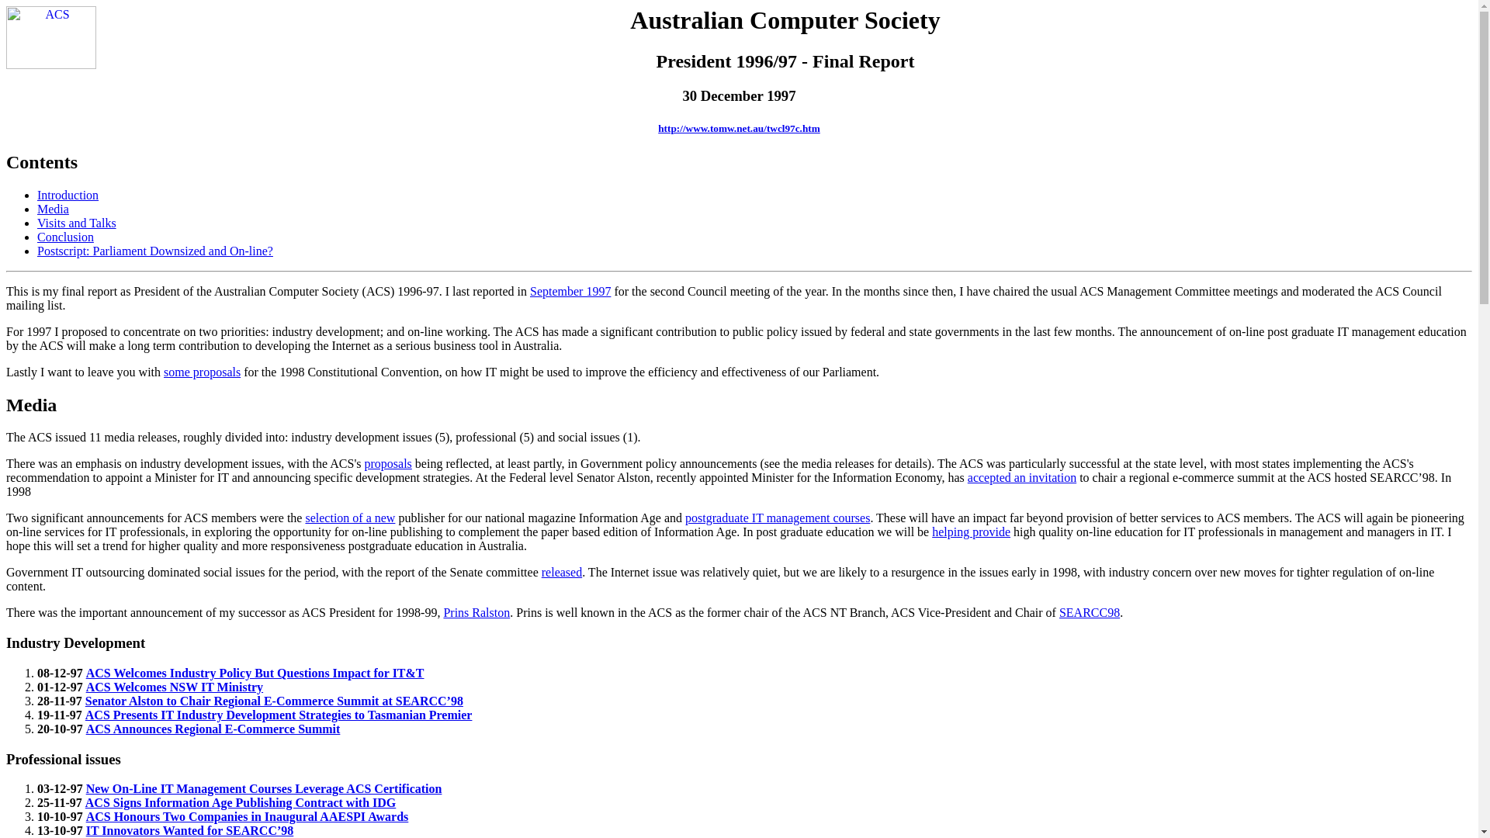 The image size is (1490, 838). Describe the element at coordinates (264, 788) in the screenshot. I see `New On-Line IT Management Courses Leverage ACS Certification` at that location.